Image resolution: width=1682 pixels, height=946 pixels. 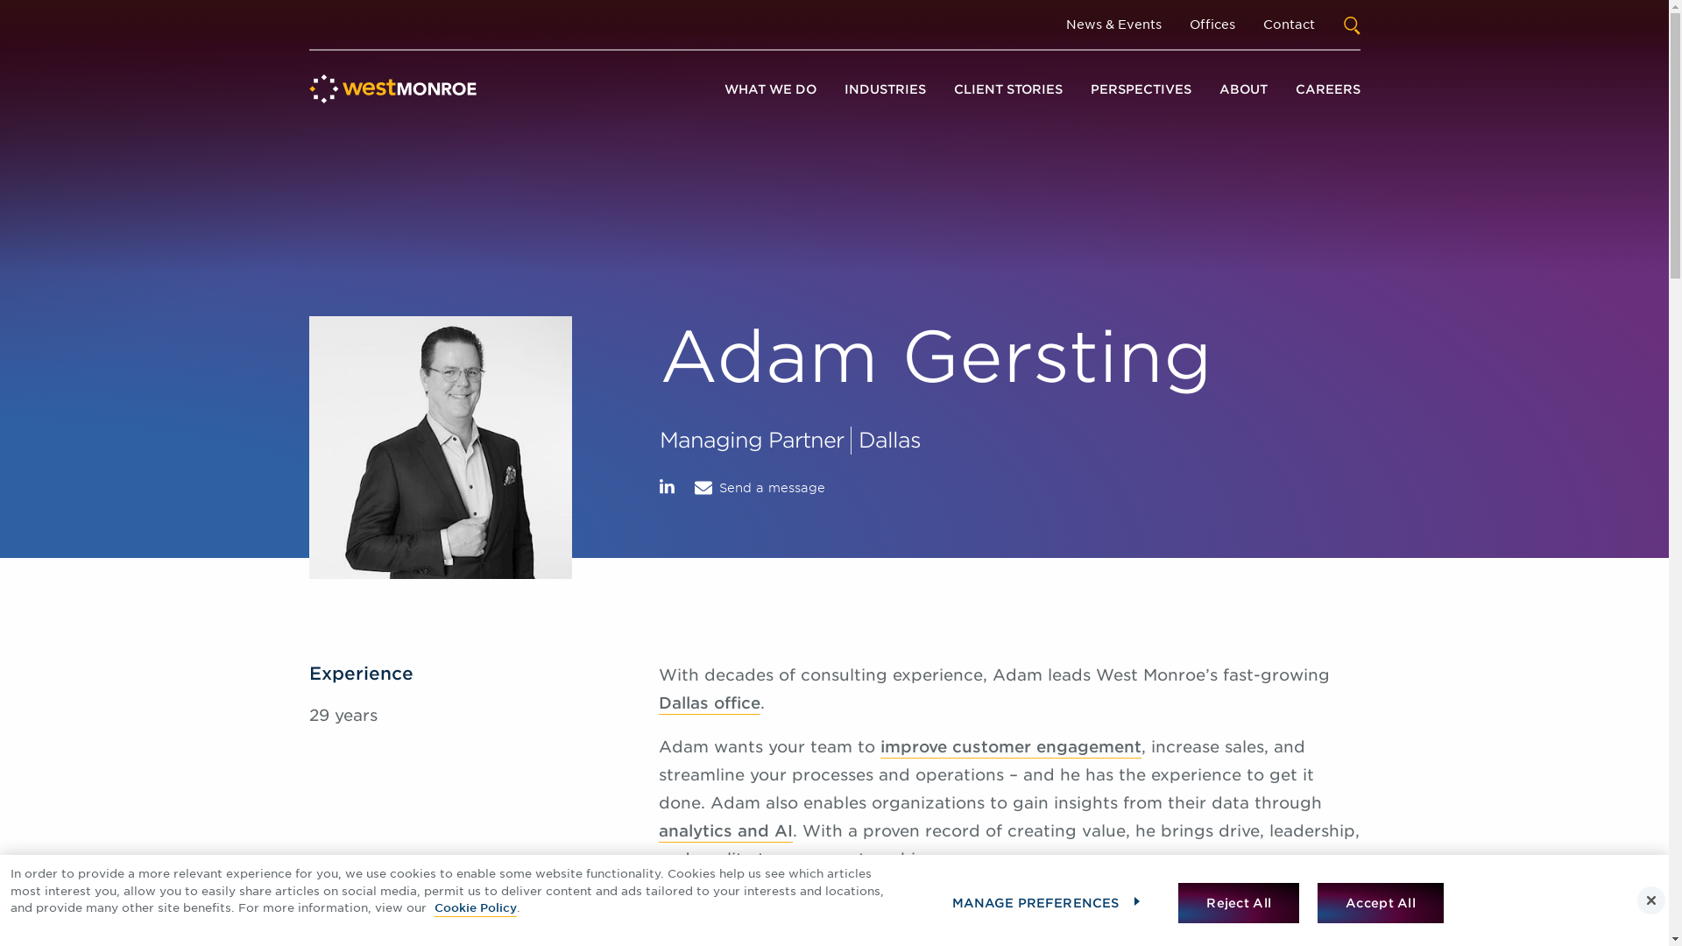 What do you see at coordinates (1289, 25) in the screenshot?
I see `Contact` at bounding box center [1289, 25].